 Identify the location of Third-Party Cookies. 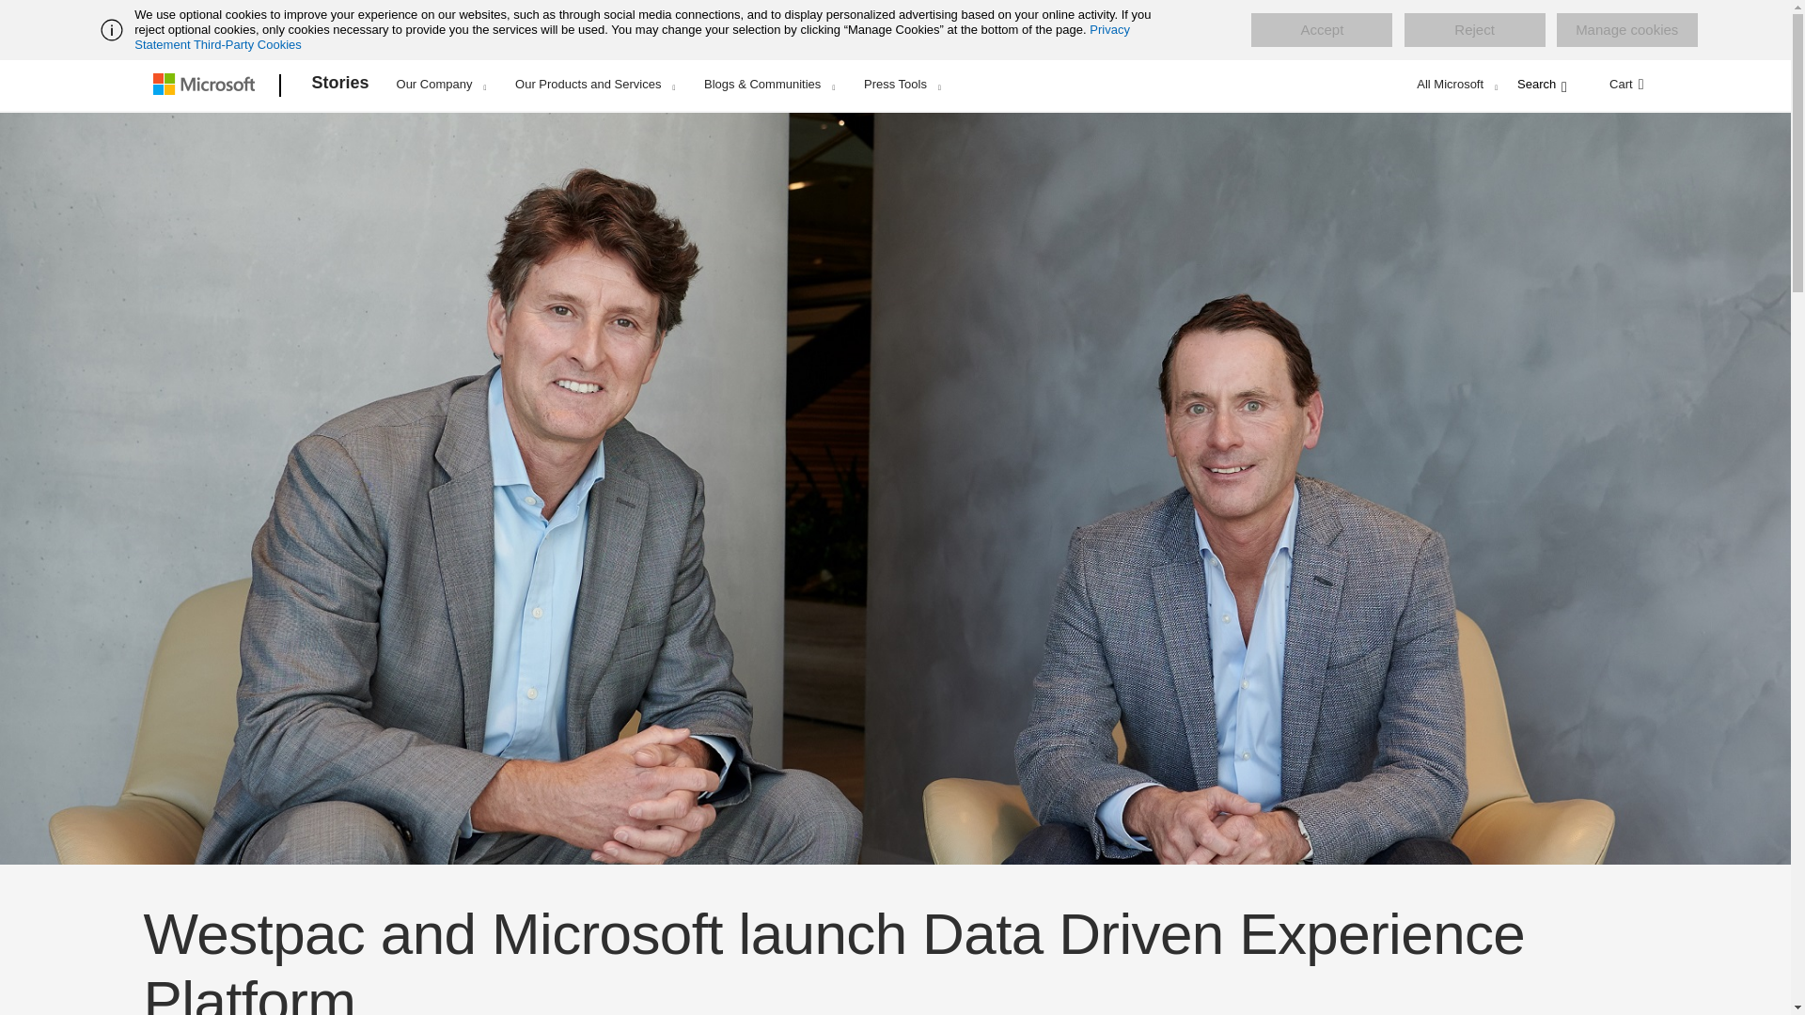
(246, 44).